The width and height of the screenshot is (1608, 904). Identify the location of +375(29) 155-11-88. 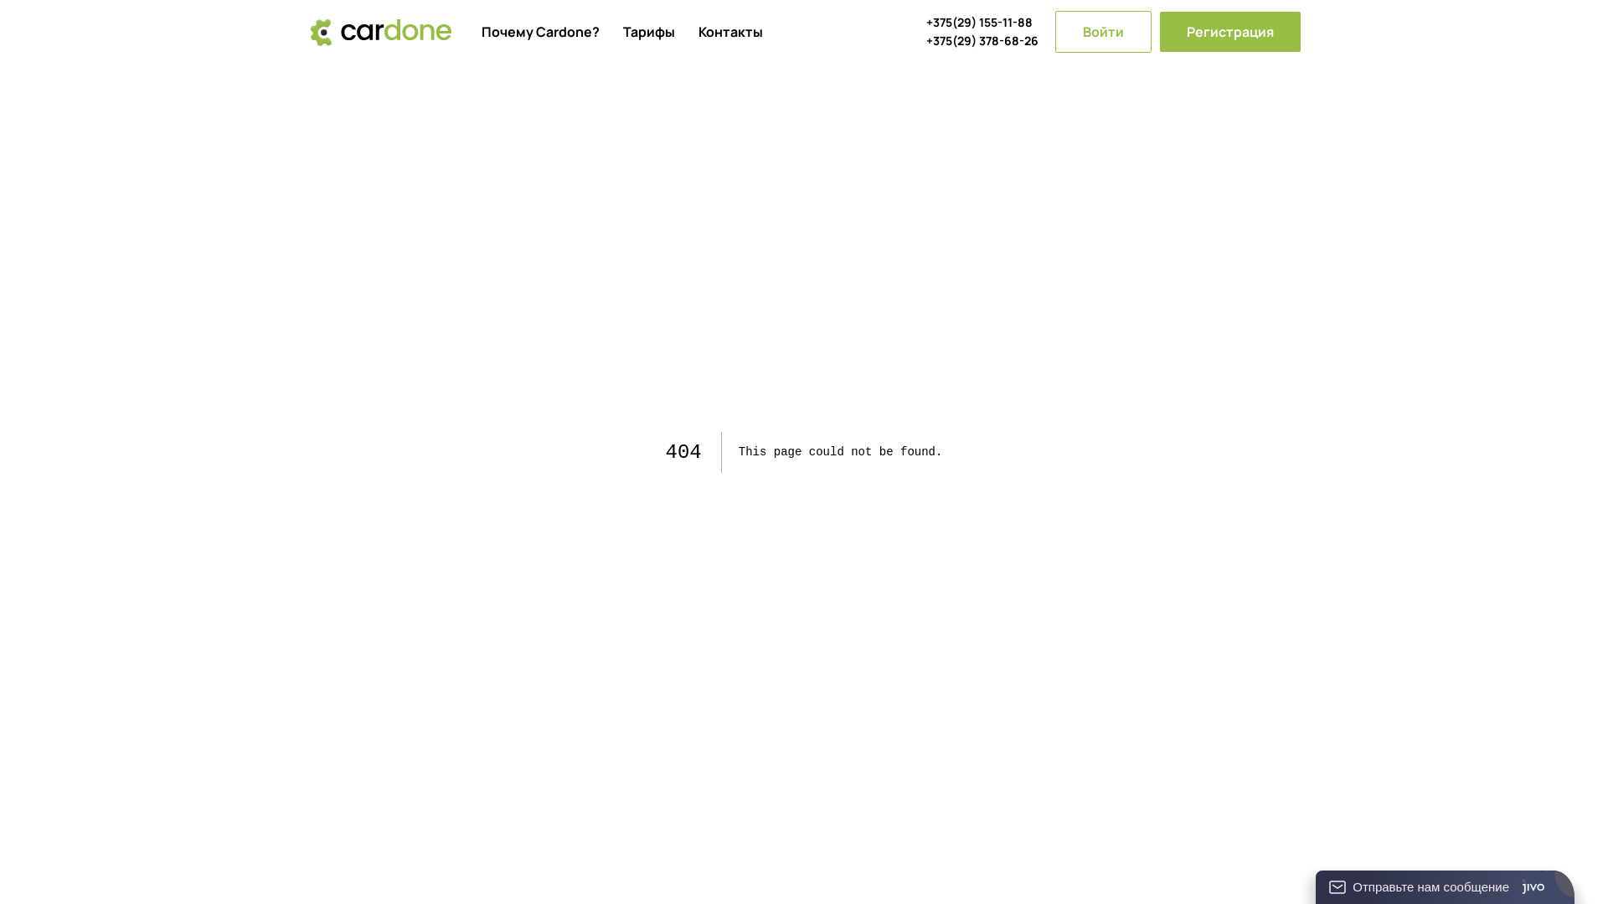
(982, 23).